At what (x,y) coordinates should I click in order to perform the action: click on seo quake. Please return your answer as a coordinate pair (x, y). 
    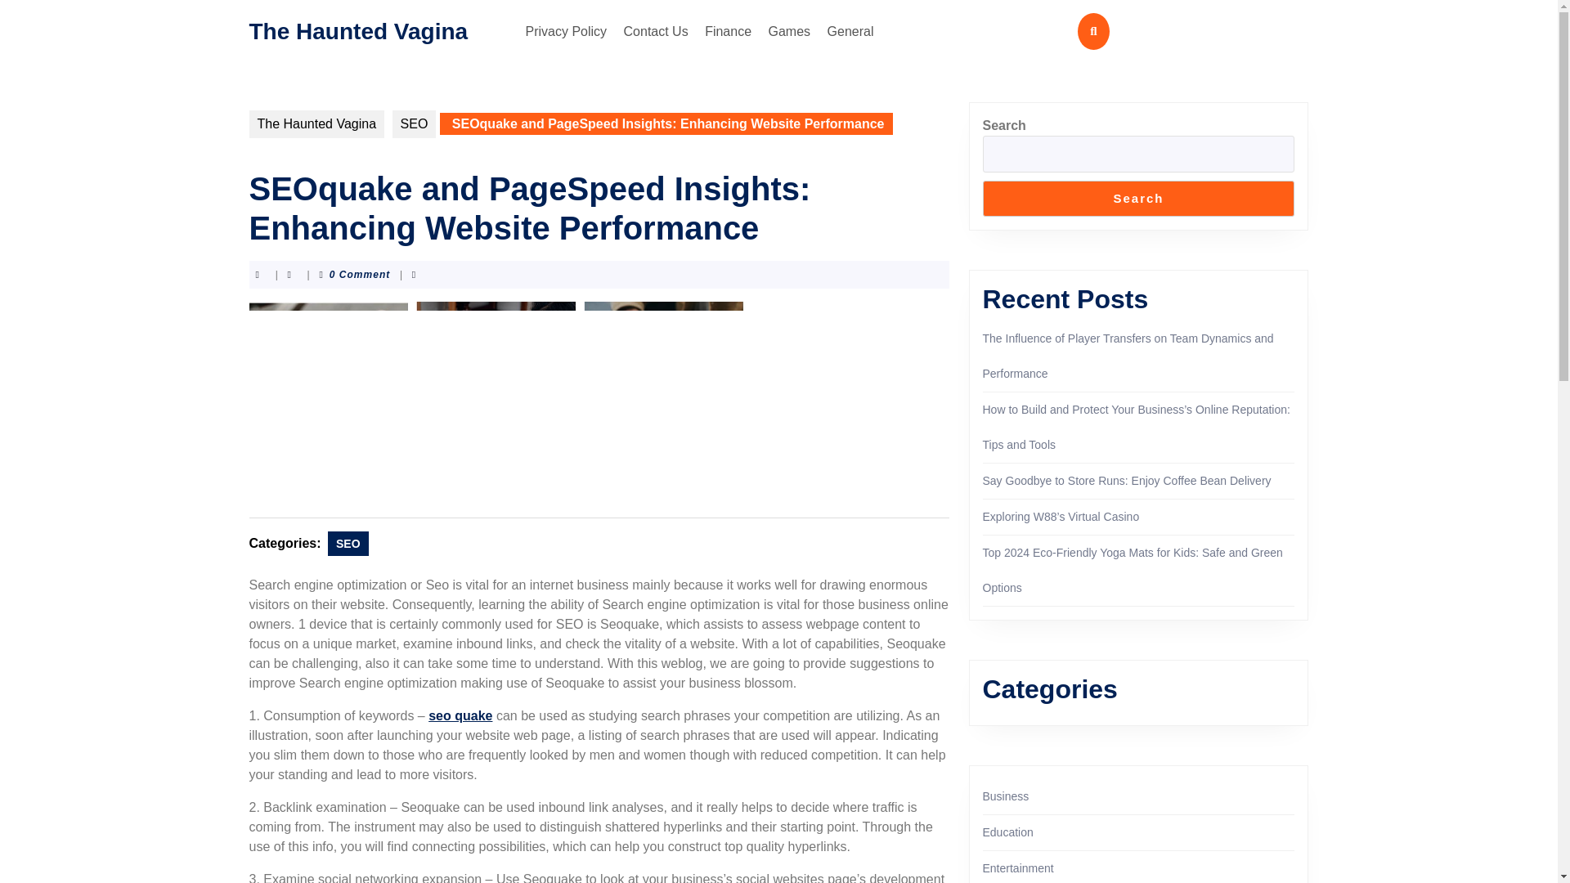
    Looking at the image, I should click on (460, 716).